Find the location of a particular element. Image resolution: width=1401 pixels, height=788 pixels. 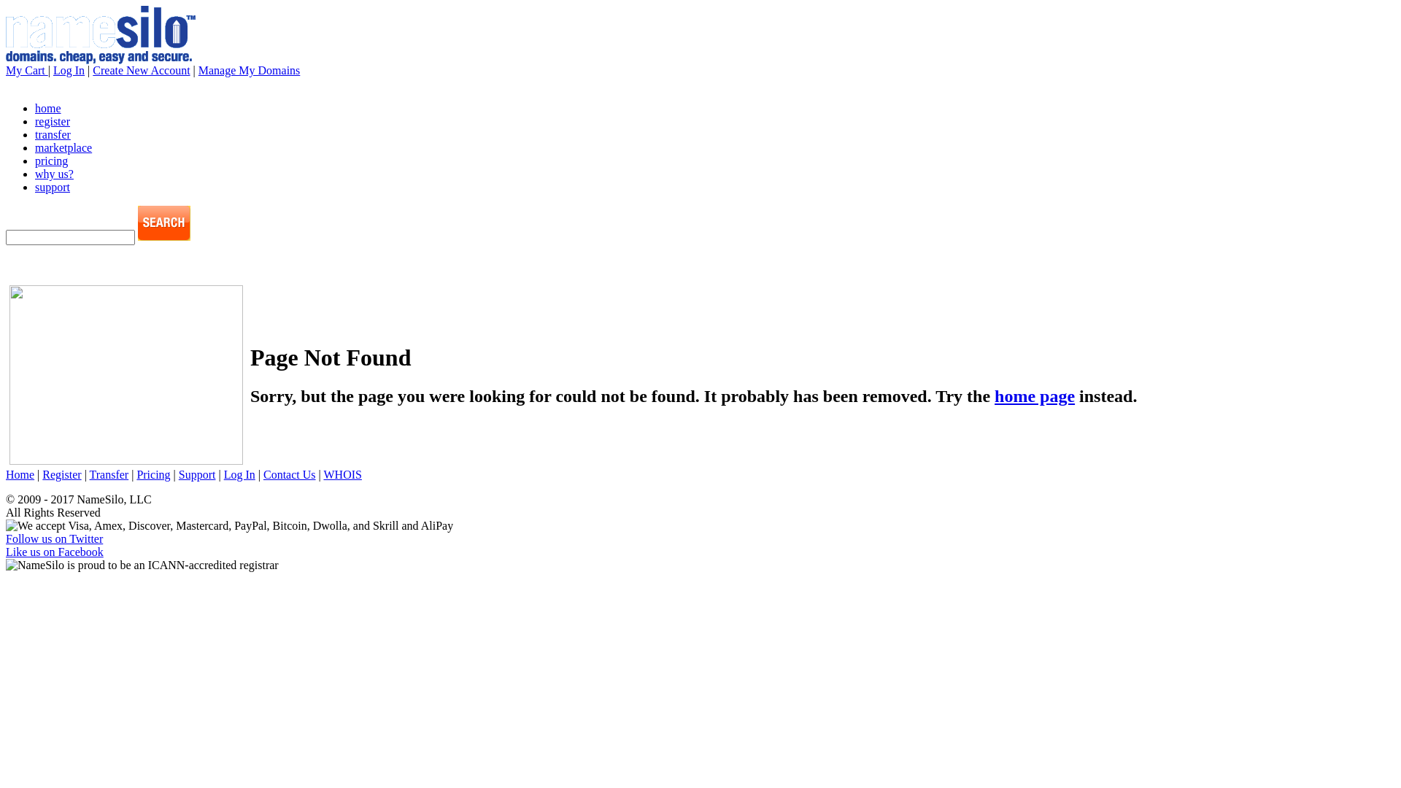

home page is located at coordinates (1035, 396).